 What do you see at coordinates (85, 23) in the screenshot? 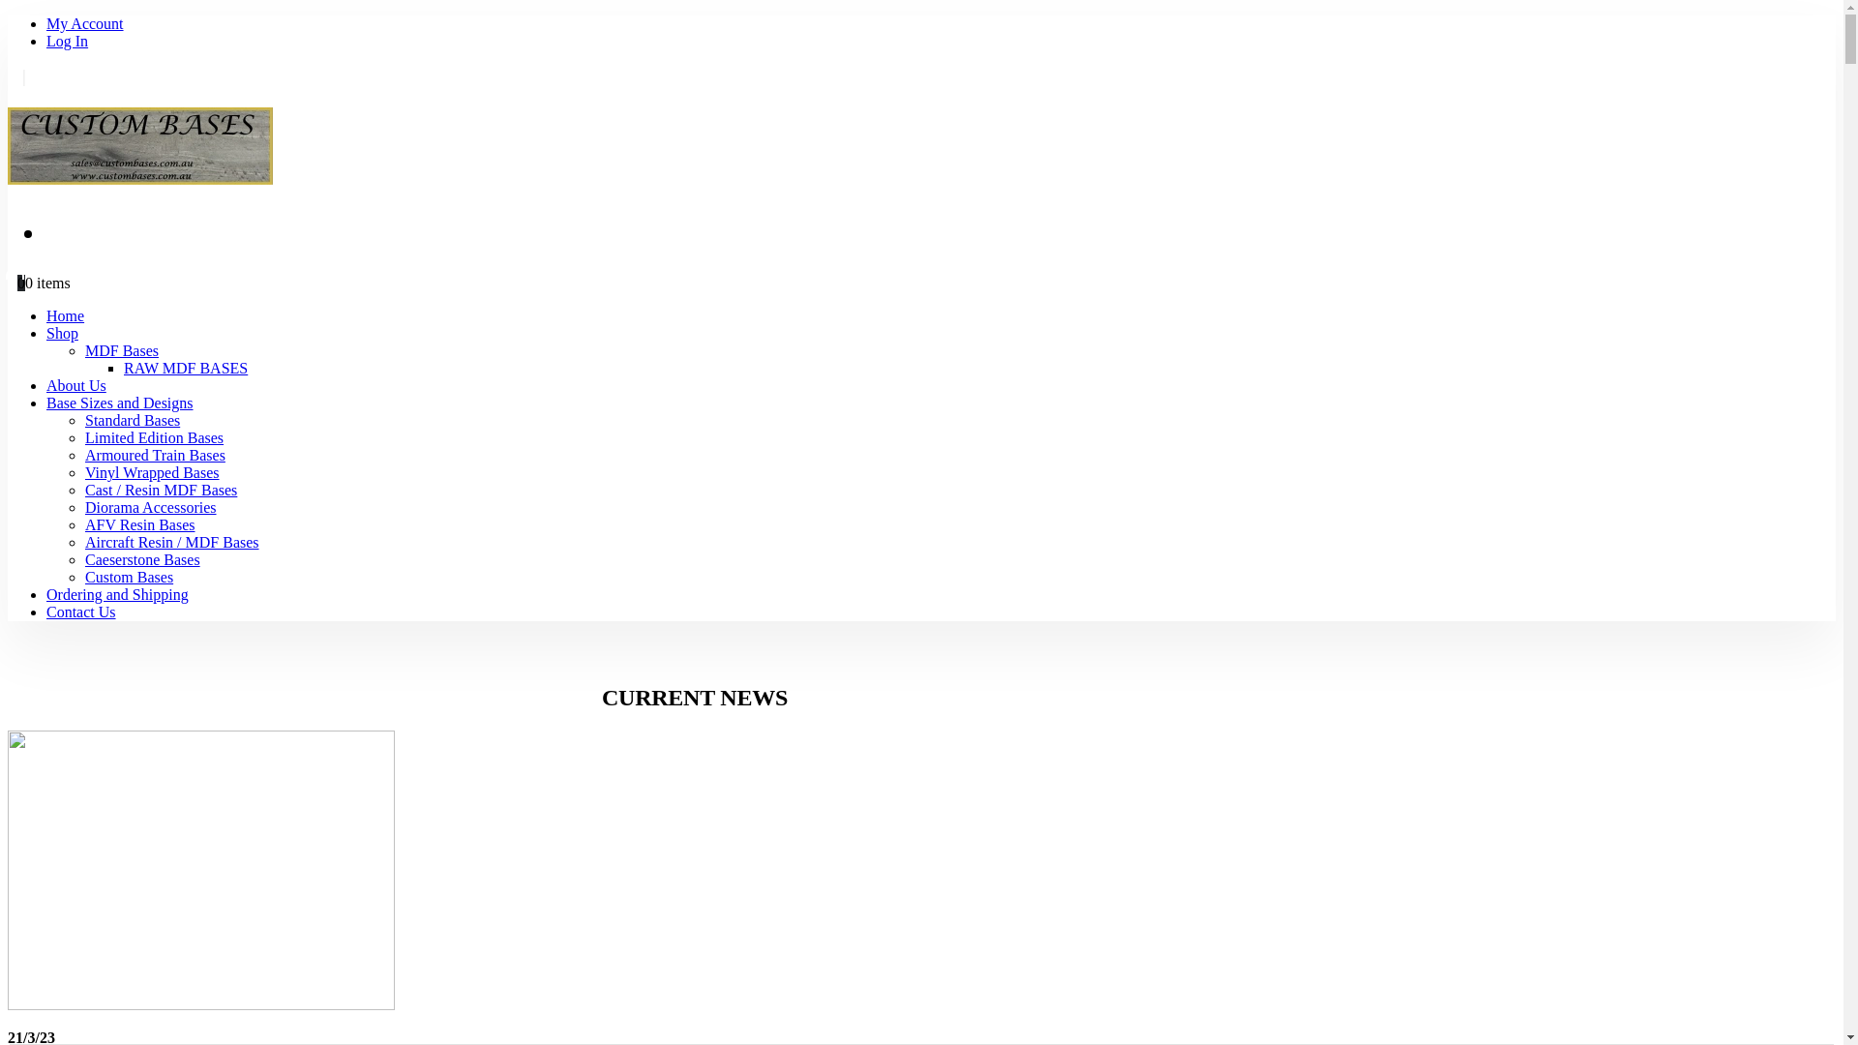
I see `My Account` at bounding box center [85, 23].